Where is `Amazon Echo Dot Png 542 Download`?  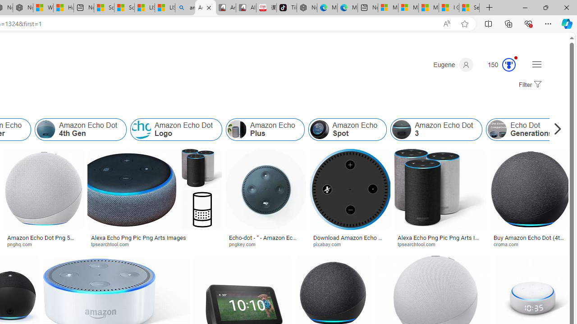
Amazon Echo Dot Png 542 Download is located at coordinates (43, 240).